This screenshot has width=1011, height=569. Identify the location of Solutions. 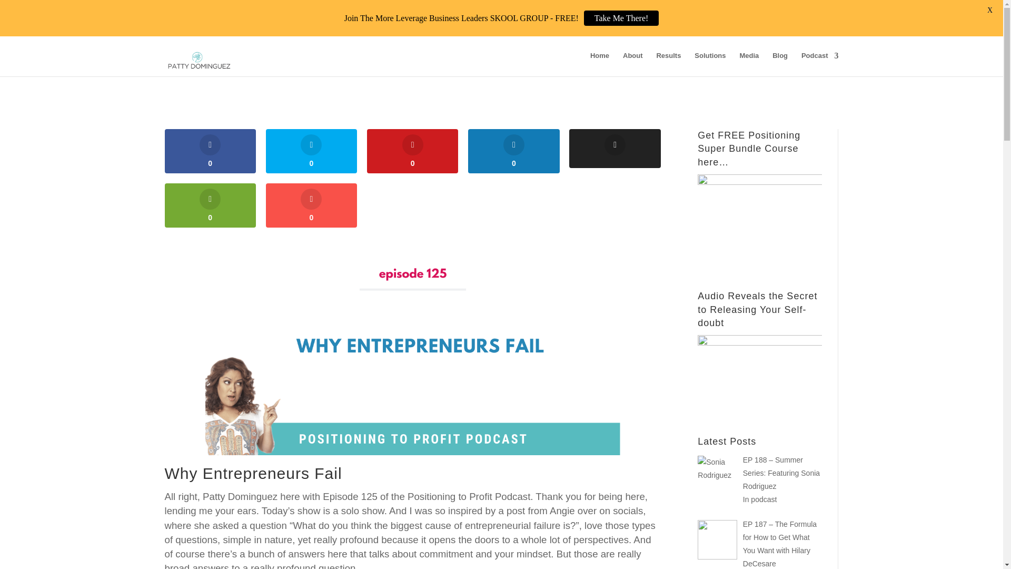
(710, 64).